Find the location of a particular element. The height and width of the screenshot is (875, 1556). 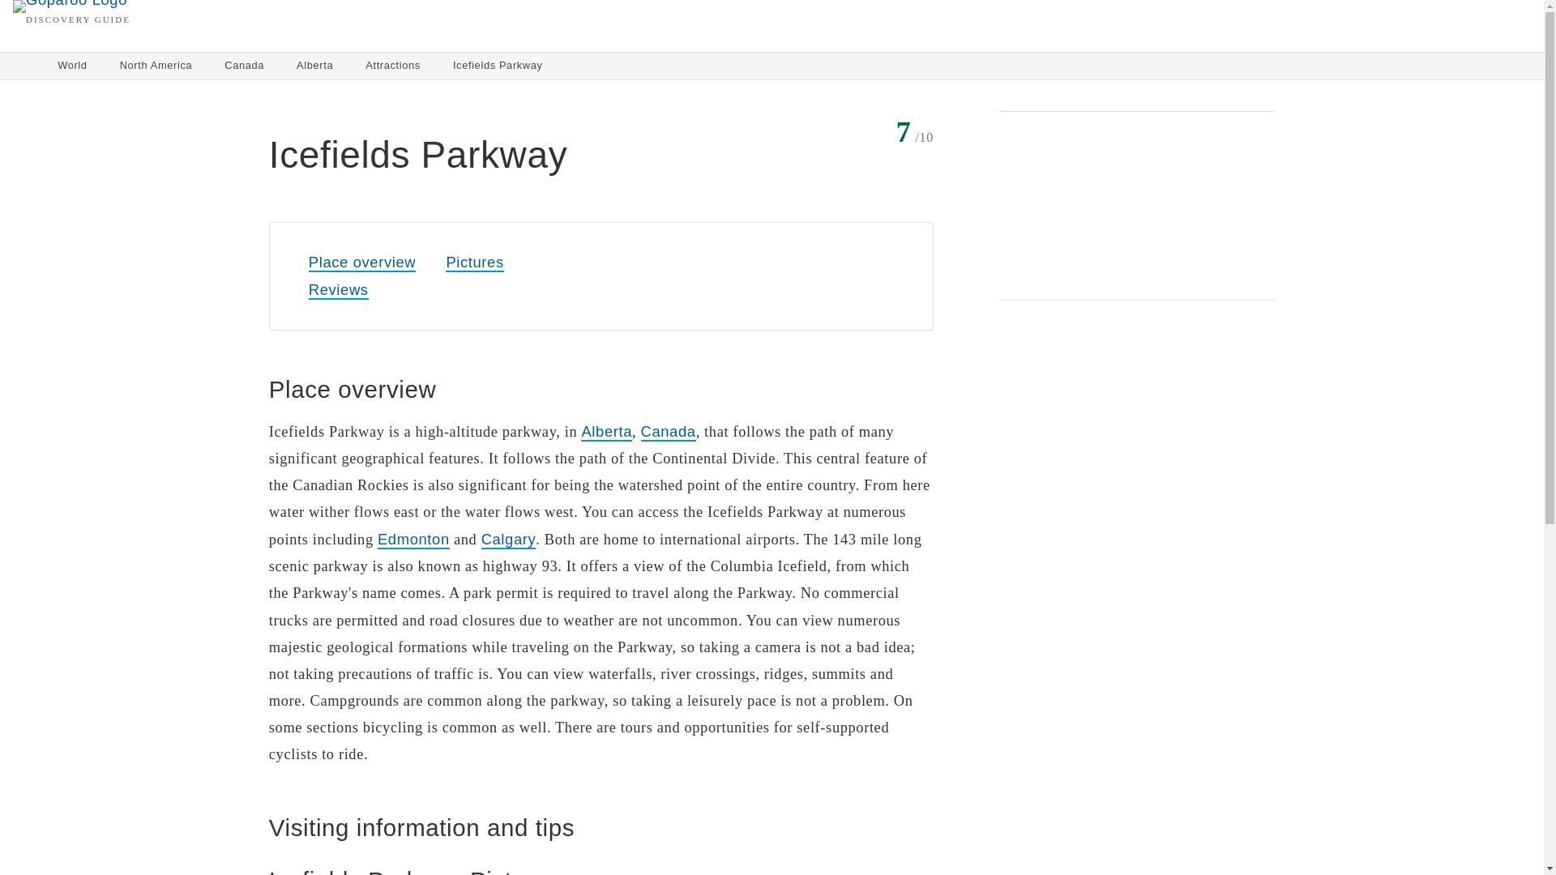

Attractions is located at coordinates (393, 66).